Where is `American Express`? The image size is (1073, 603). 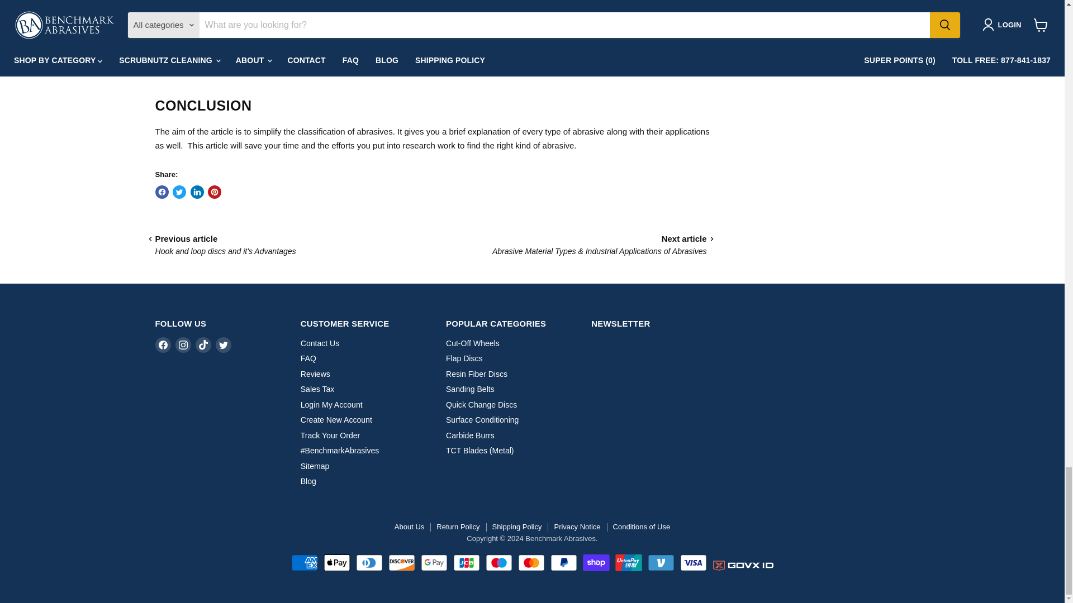
American Express is located at coordinates (304, 562).